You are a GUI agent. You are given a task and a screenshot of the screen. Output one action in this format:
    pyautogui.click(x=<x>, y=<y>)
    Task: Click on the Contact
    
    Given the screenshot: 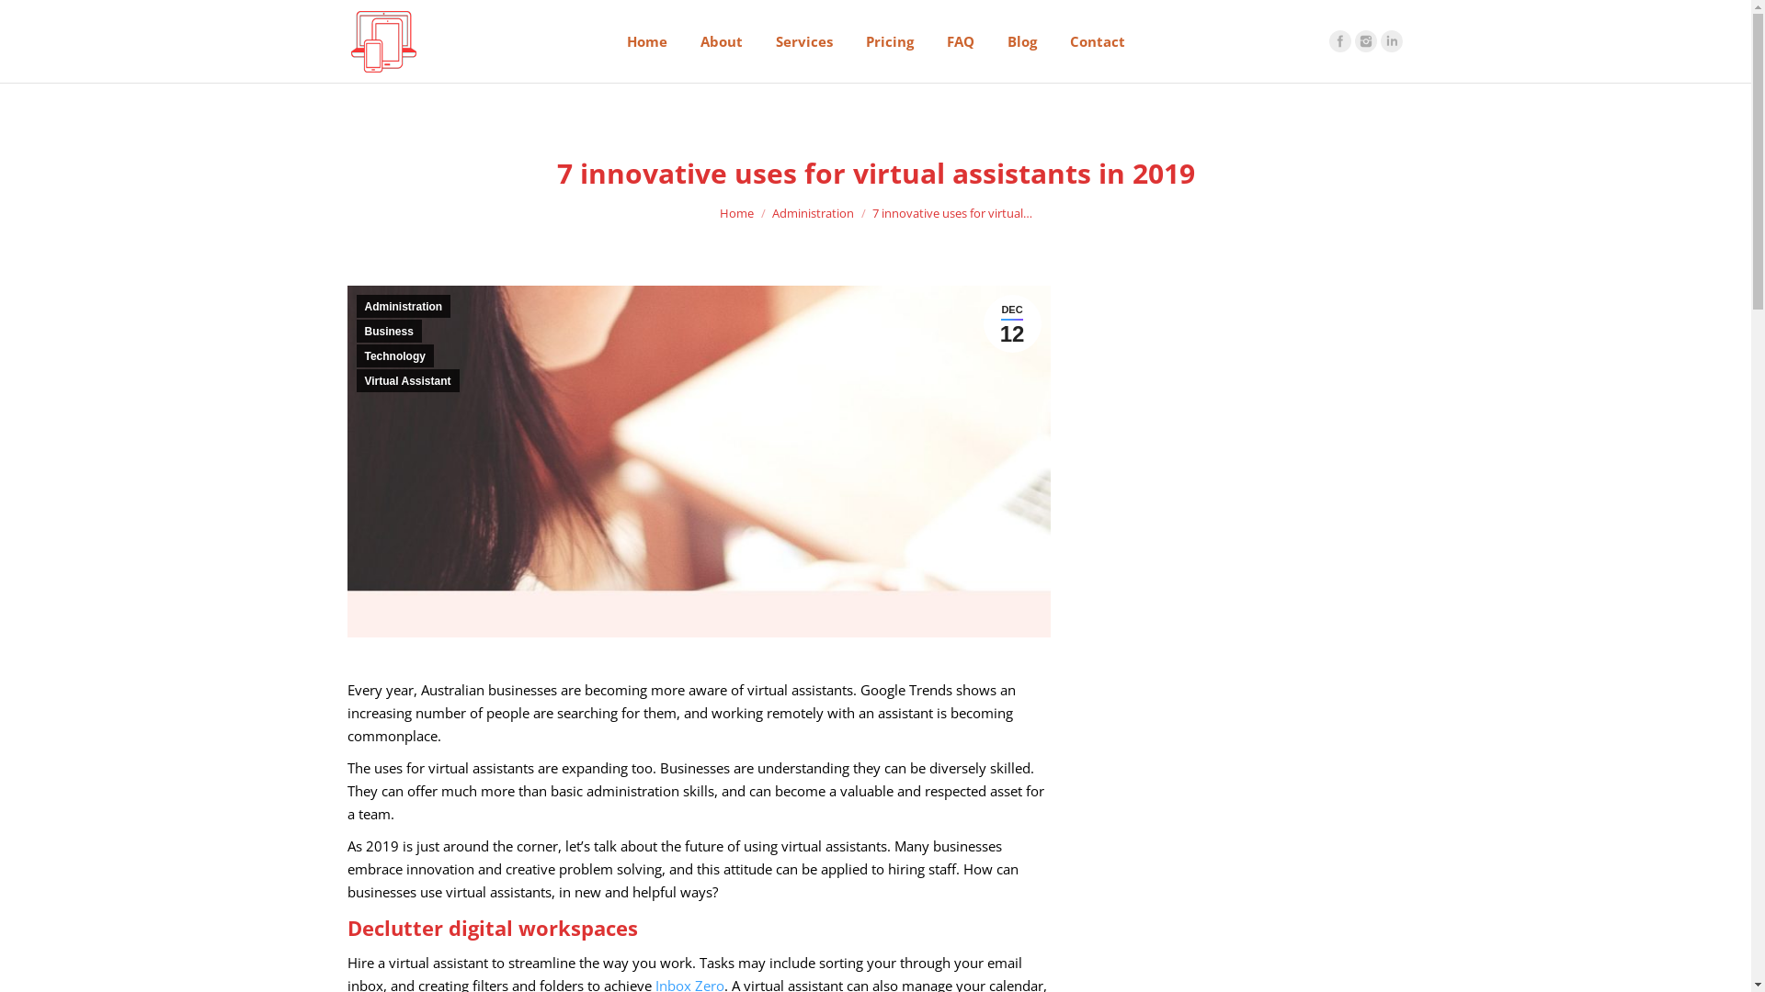 What is the action you would take?
    pyautogui.click(x=1098, y=41)
    